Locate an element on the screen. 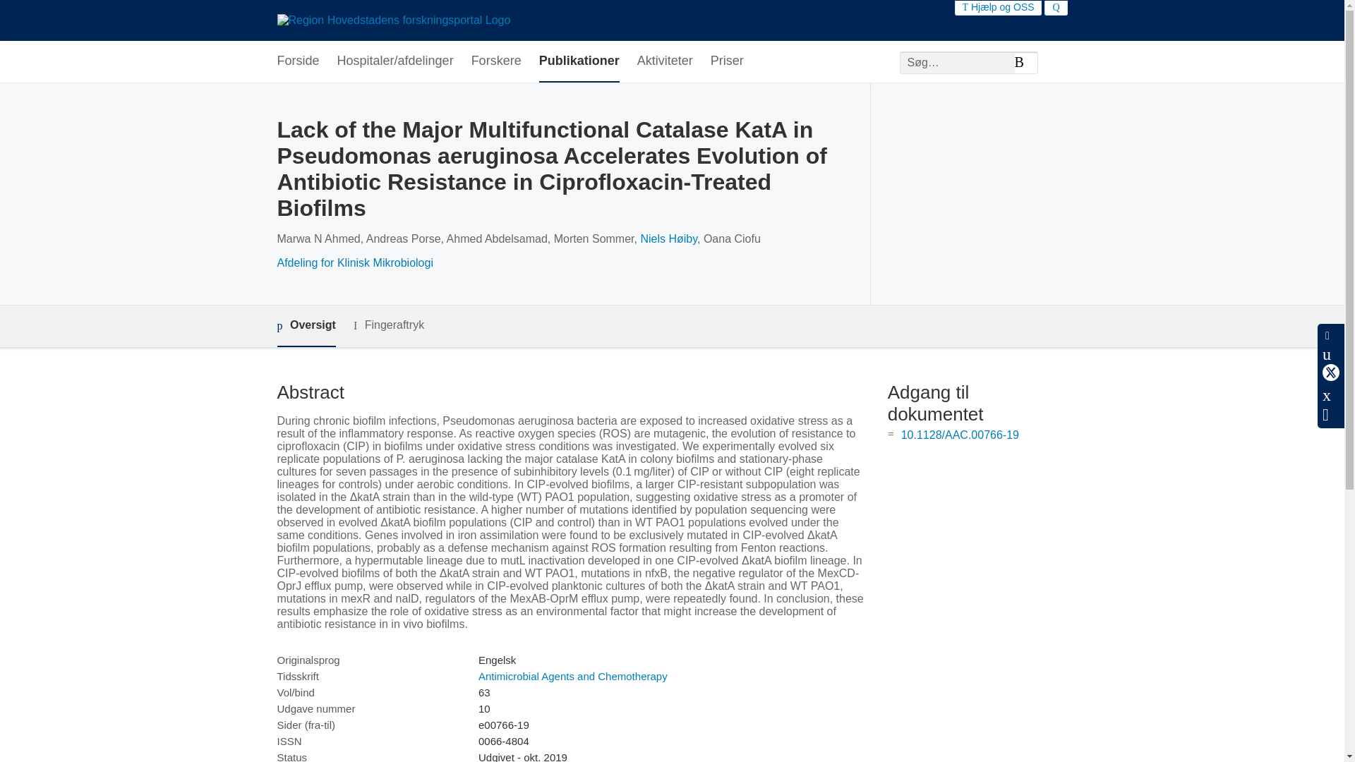  Forside is located at coordinates (297, 61).